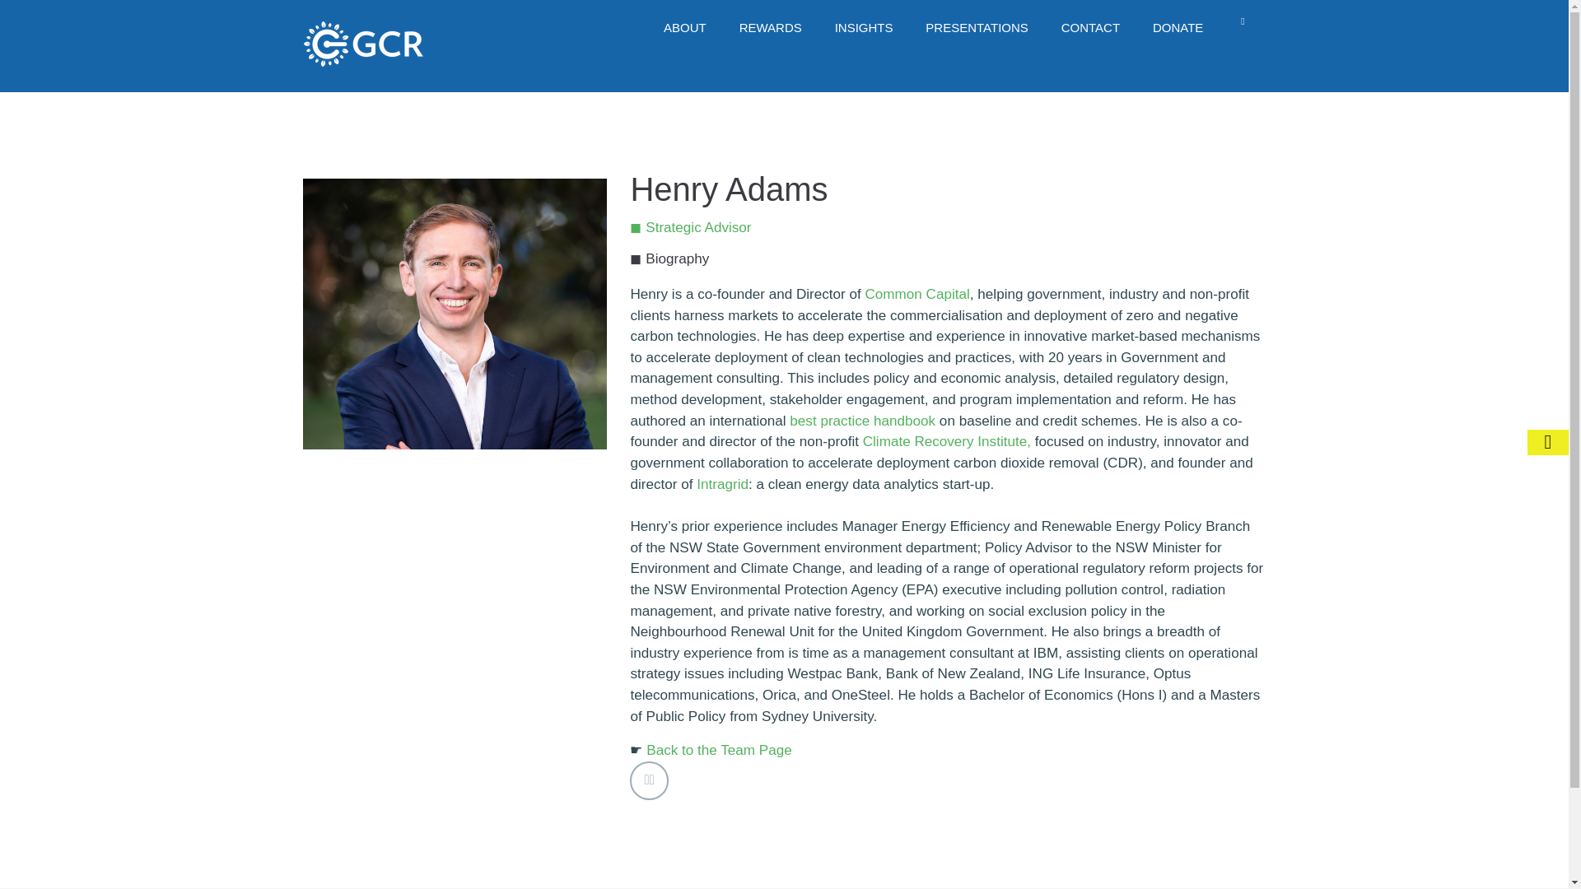 This screenshot has height=889, width=1581. What do you see at coordinates (771, 28) in the screenshot?
I see `REWARDS` at bounding box center [771, 28].